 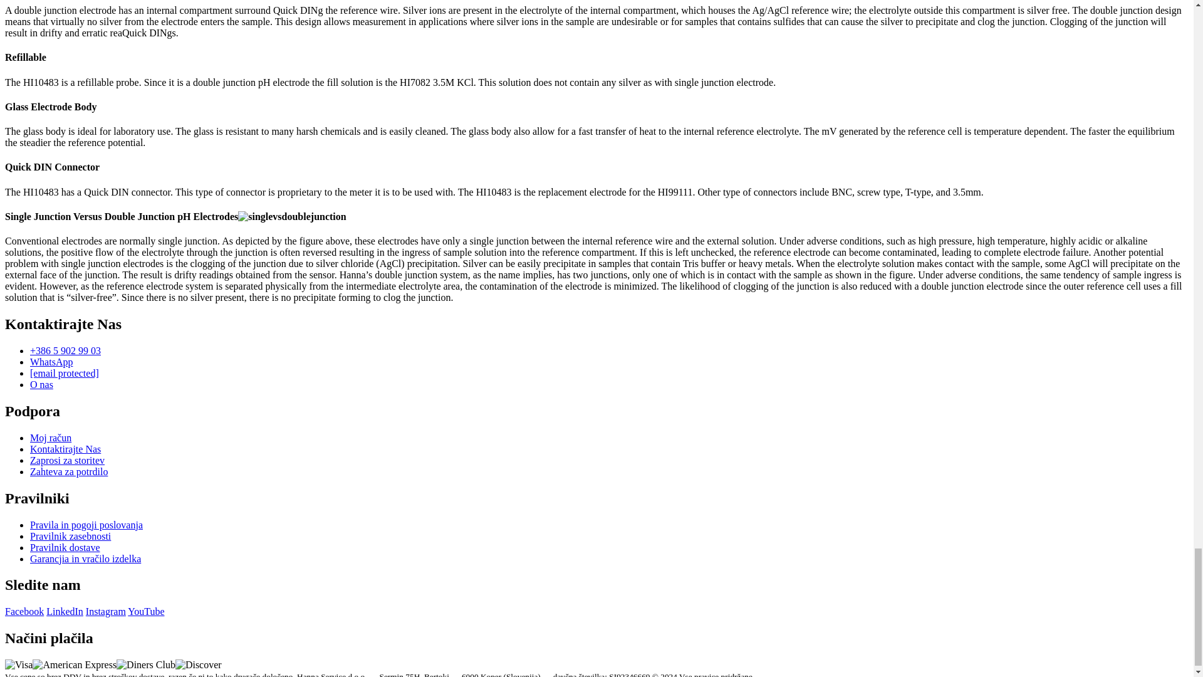 I want to click on Zahteva za potrdilo, so click(x=69, y=471).